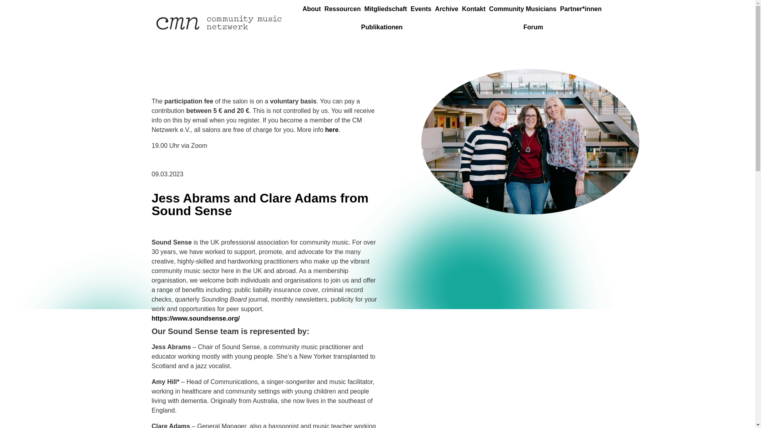 The height and width of the screenshot is (428, 761). What do you see at coordinates (523, 9) in the screenshot?
I see `Community Musicians` at bounding box center [523, 9].